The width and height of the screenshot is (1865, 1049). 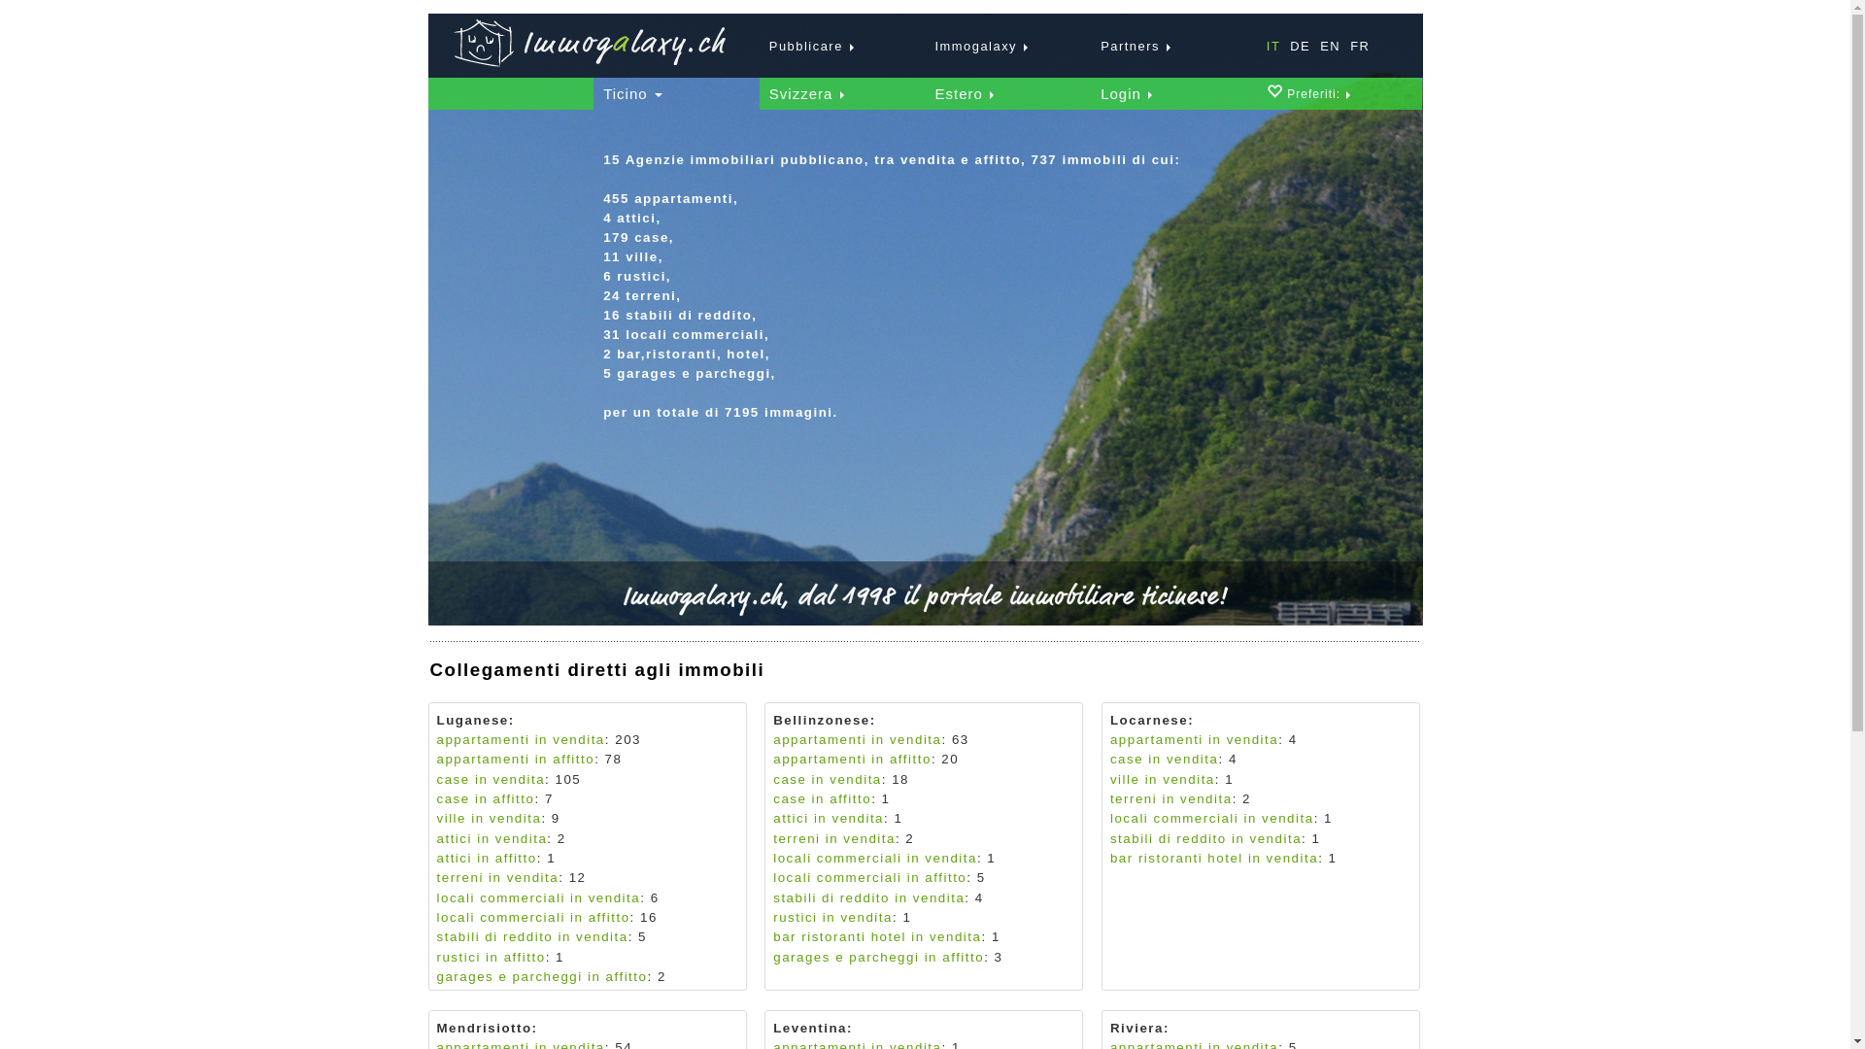 What do you see at coordinates (492, 958) in the screenshot?
I see `rustici in affitto` at bounding box center [492, 958].